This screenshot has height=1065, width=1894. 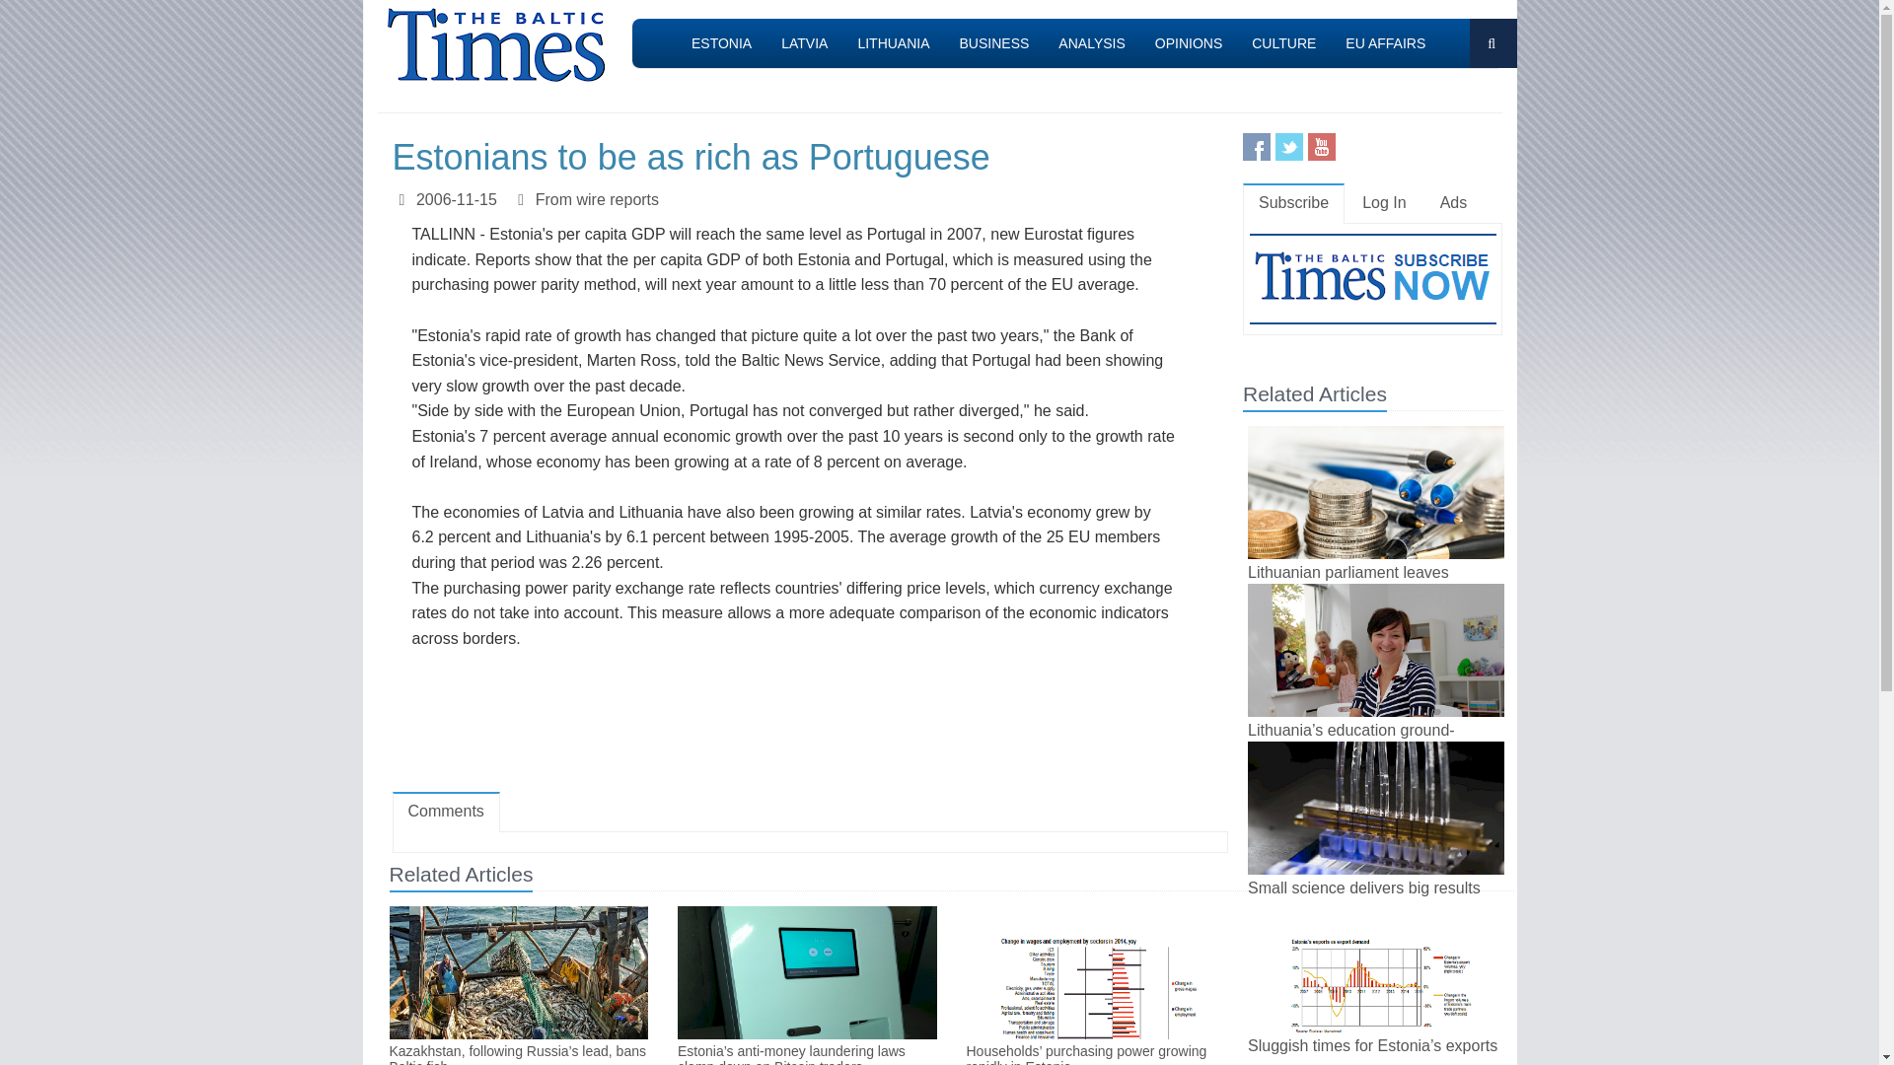 What do you see at coordinates (1384, 203) in the screenshot?
I see `Log In` at bounding box center [1384, 203].